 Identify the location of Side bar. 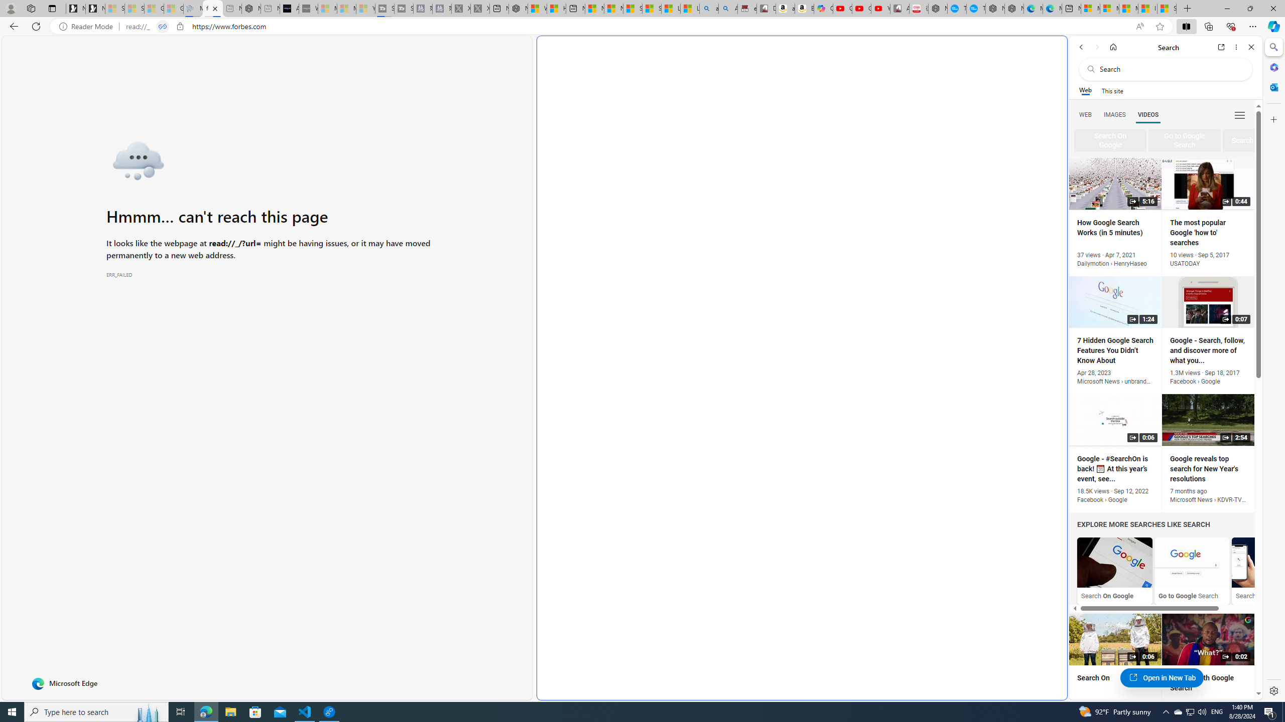
(1274, 369).